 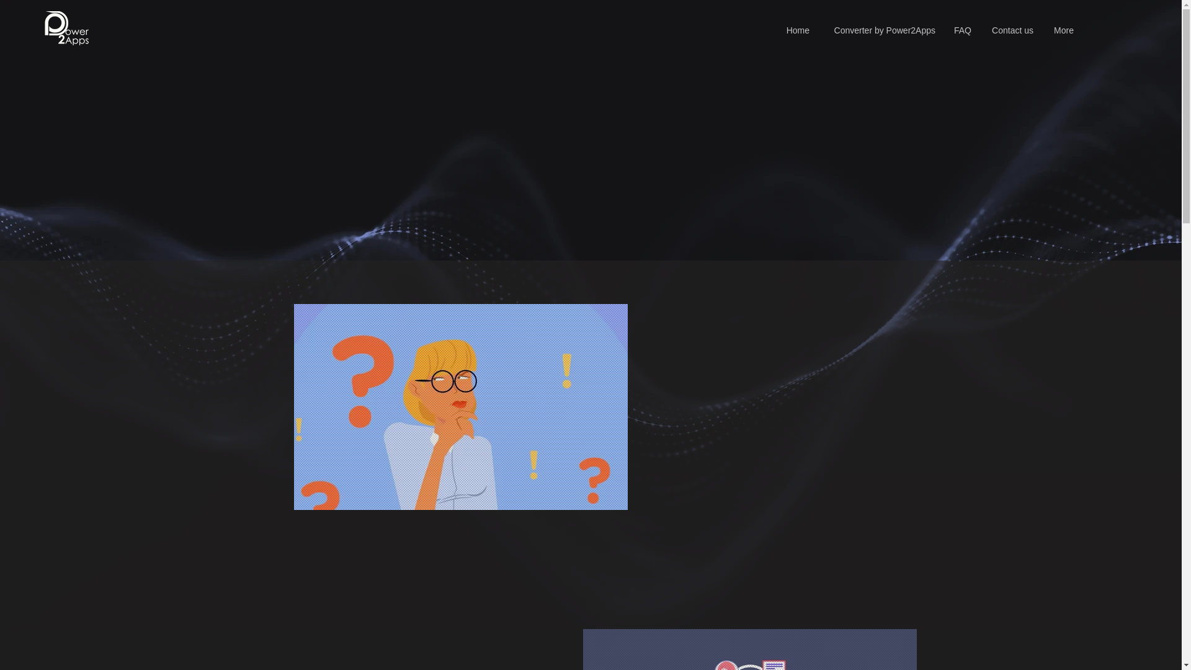 What do you see at coordinates (798, 31) in the screenshot?
I see `Home` at bounding box center [798, 31].